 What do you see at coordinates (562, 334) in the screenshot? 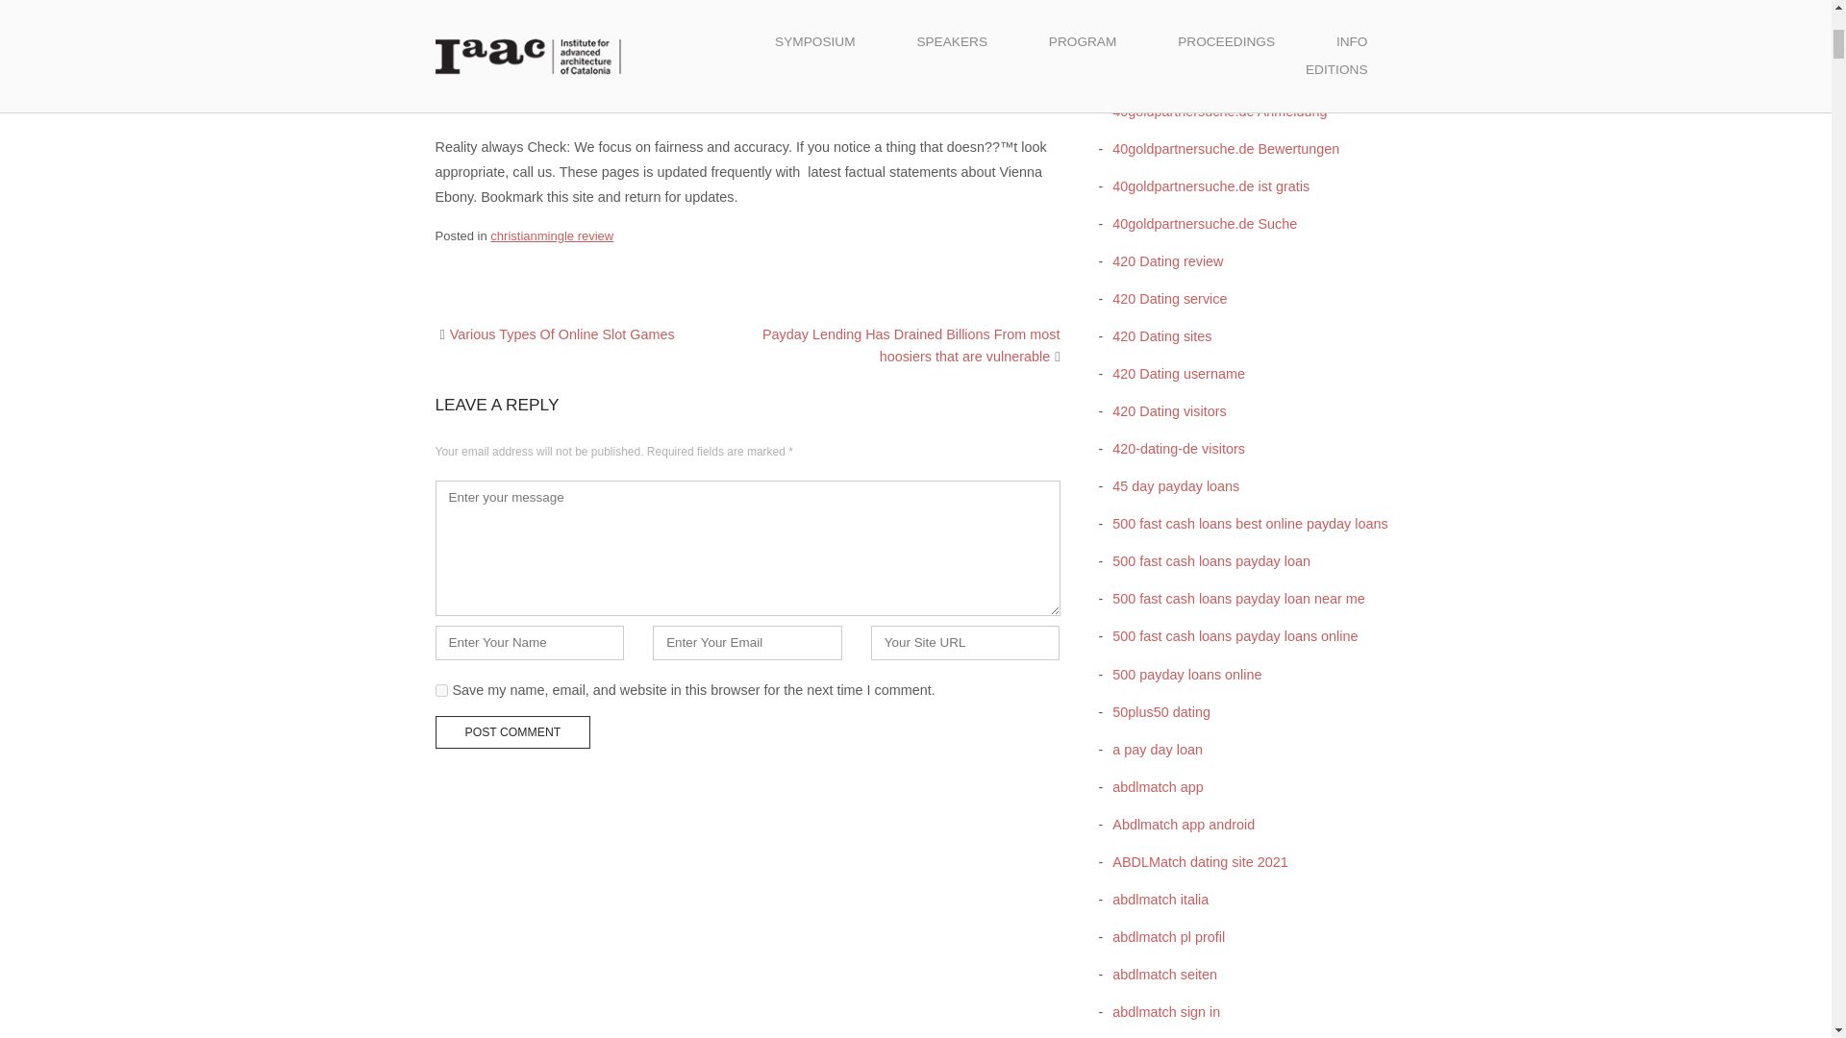
I see `Various Types Of Online Slot Games` at bounding box center [562, 334].